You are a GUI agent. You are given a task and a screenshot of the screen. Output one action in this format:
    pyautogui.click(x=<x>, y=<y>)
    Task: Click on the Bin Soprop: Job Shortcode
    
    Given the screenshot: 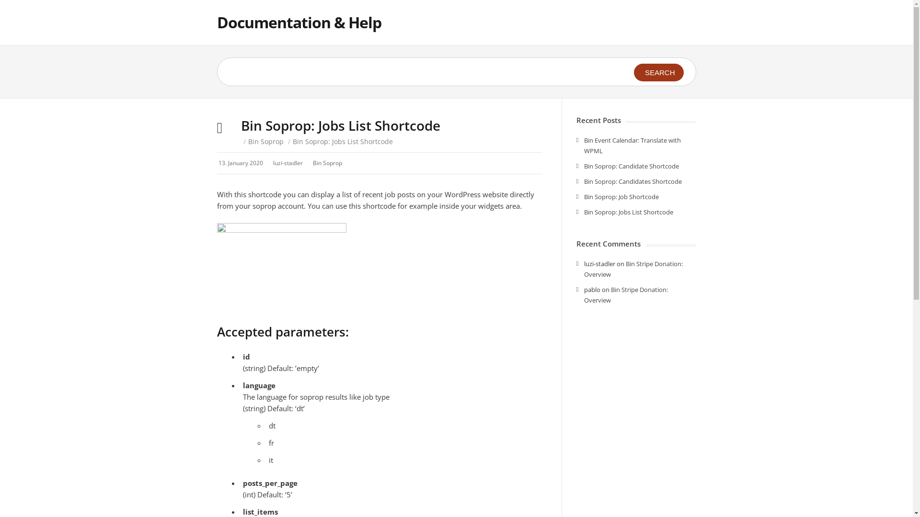 What is the action you would take?
    pyautogui.click(x=621, y=197)
    